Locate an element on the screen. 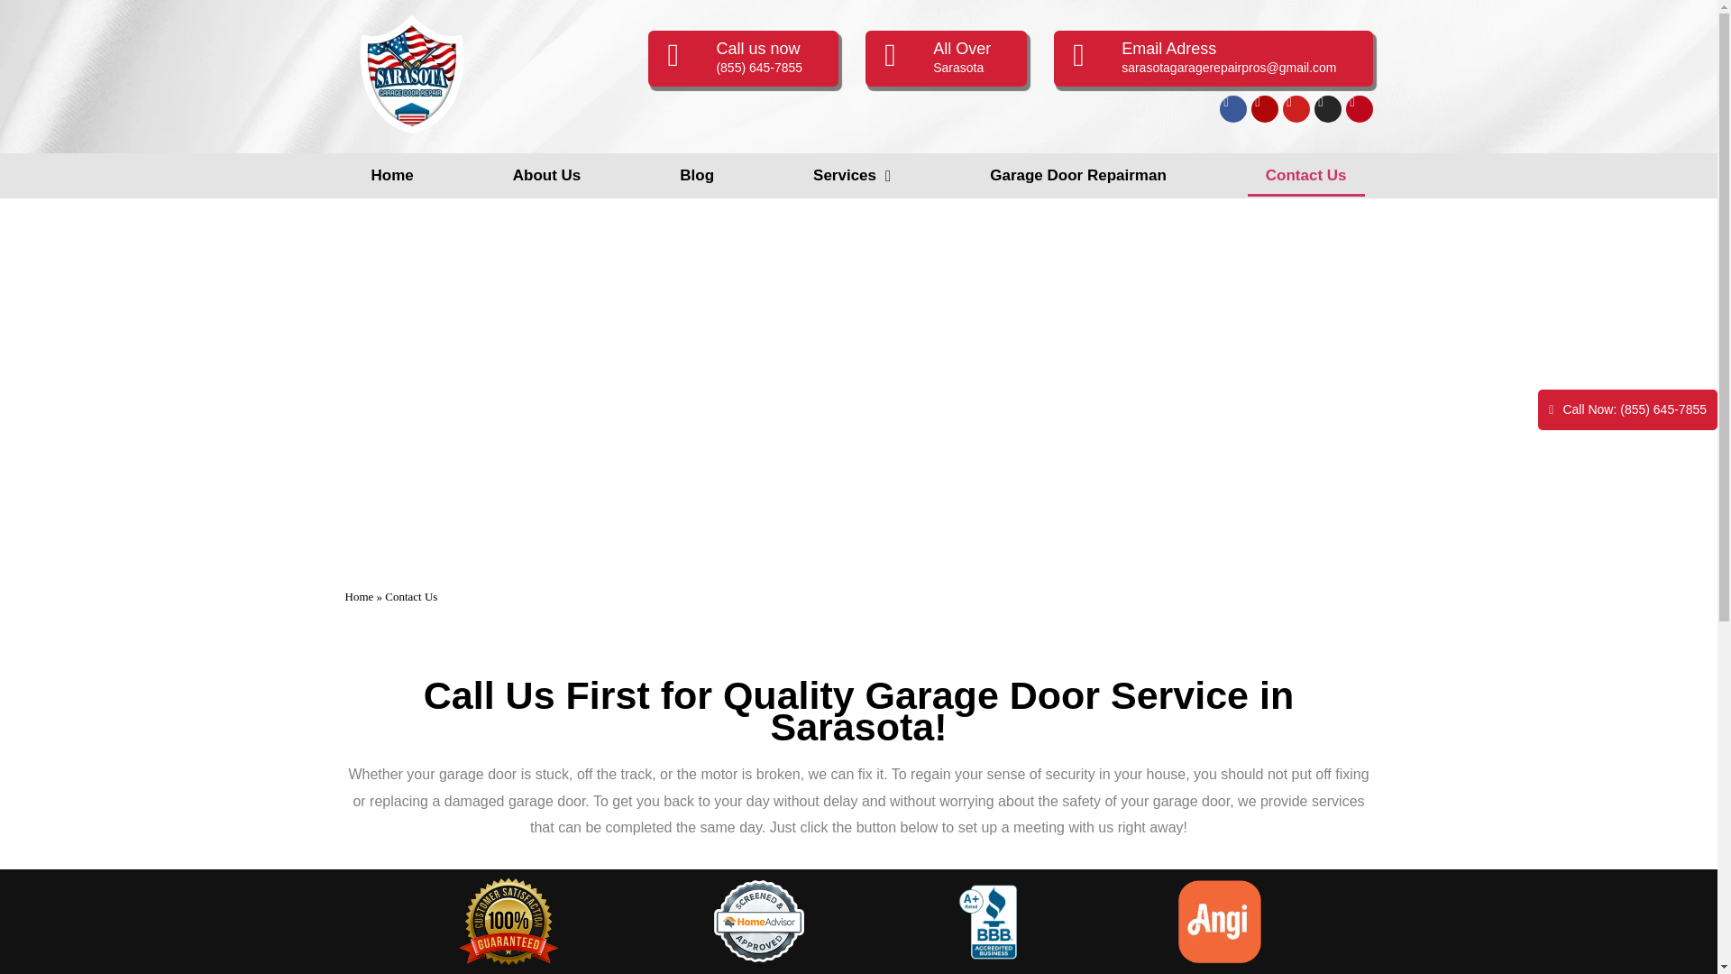  About Us is located at coordinates (546, 175).